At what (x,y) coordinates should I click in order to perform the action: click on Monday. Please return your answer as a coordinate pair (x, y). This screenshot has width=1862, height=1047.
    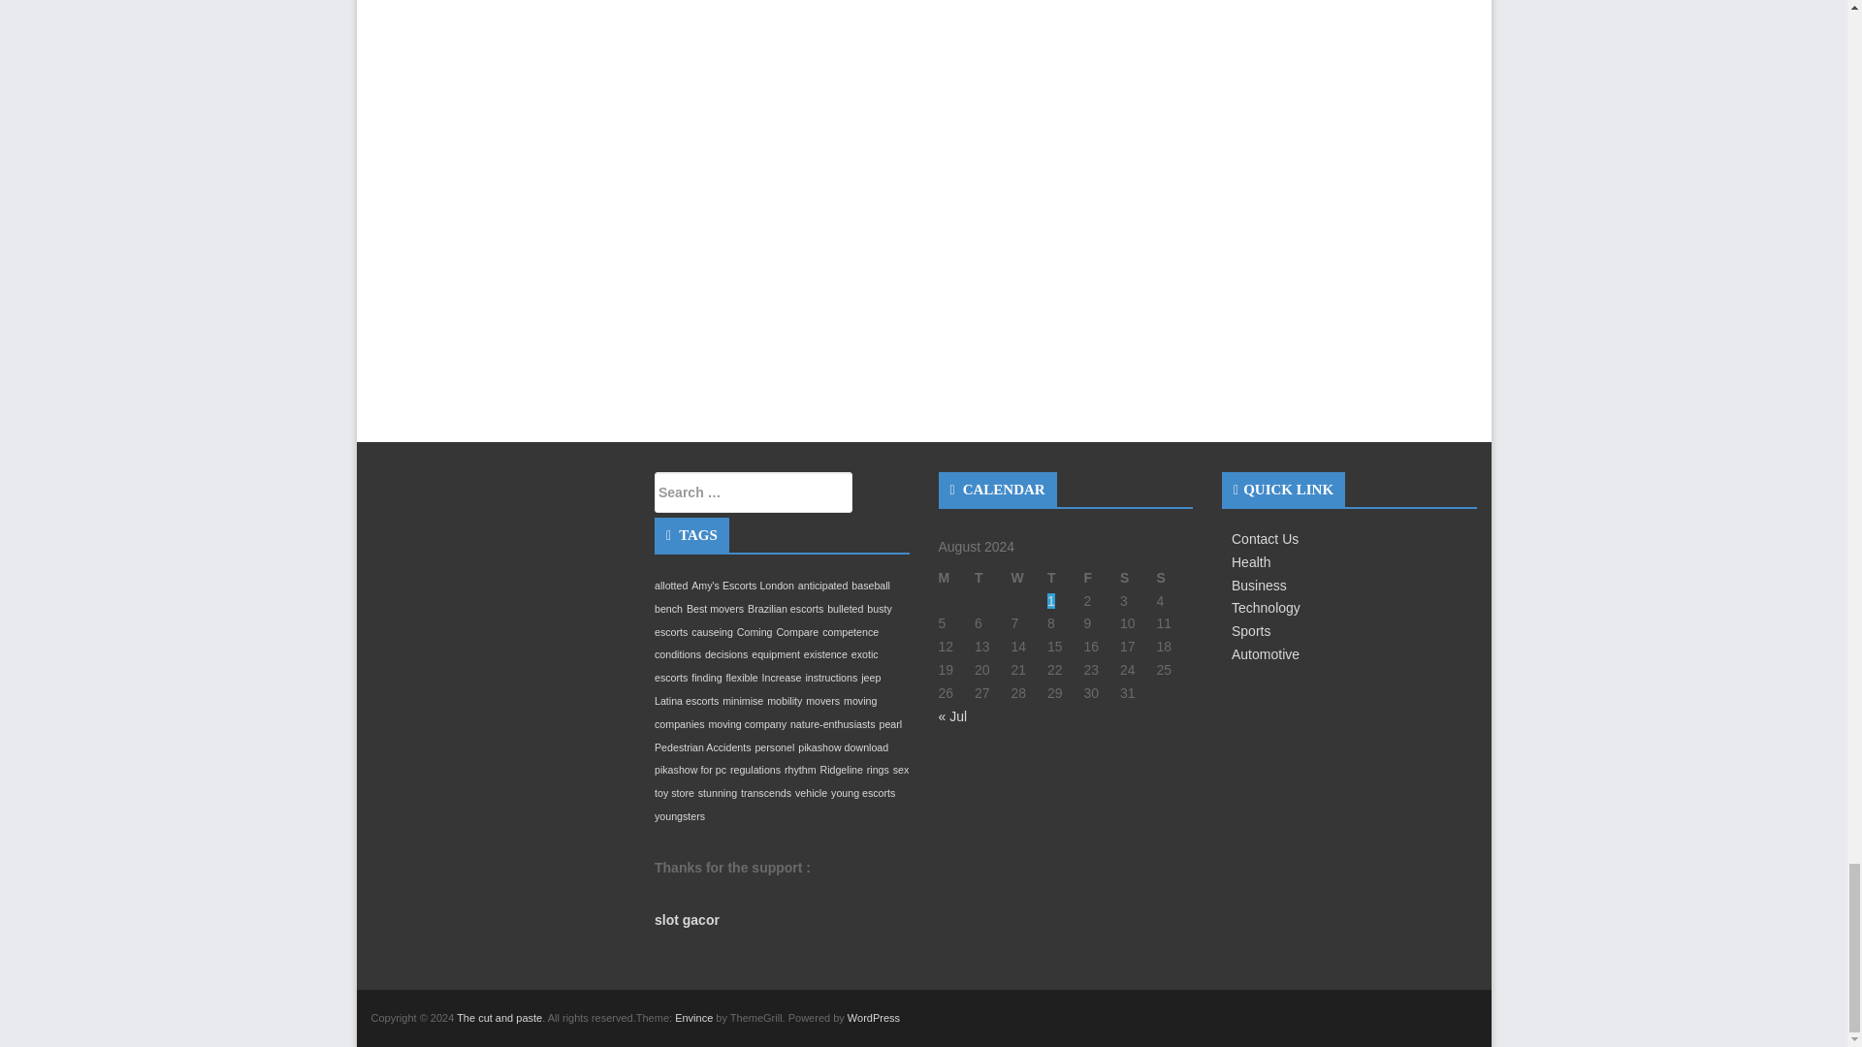
    Looking at the image, I should click on (956, 579).